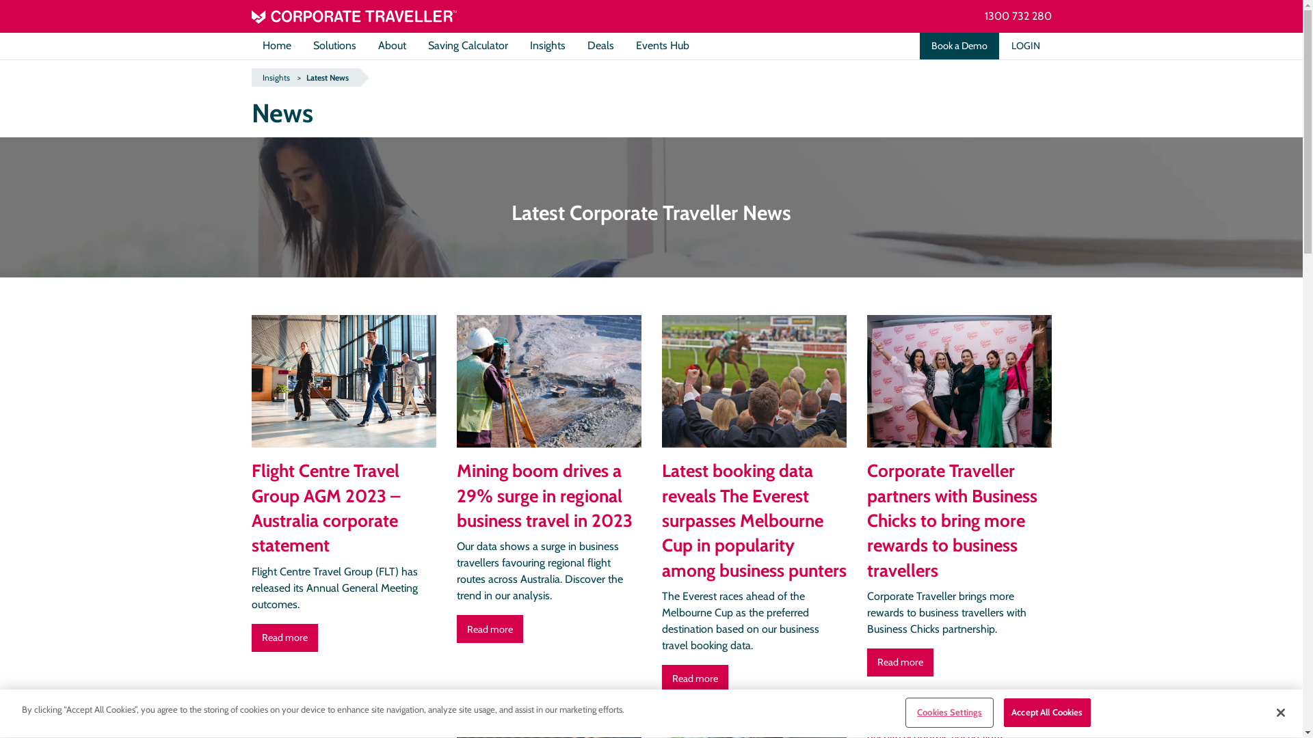 This screenshot has height=738, width=1313. Describe the element at coordinates (600, 46) in the screenshot. I see `Deals` at that location.